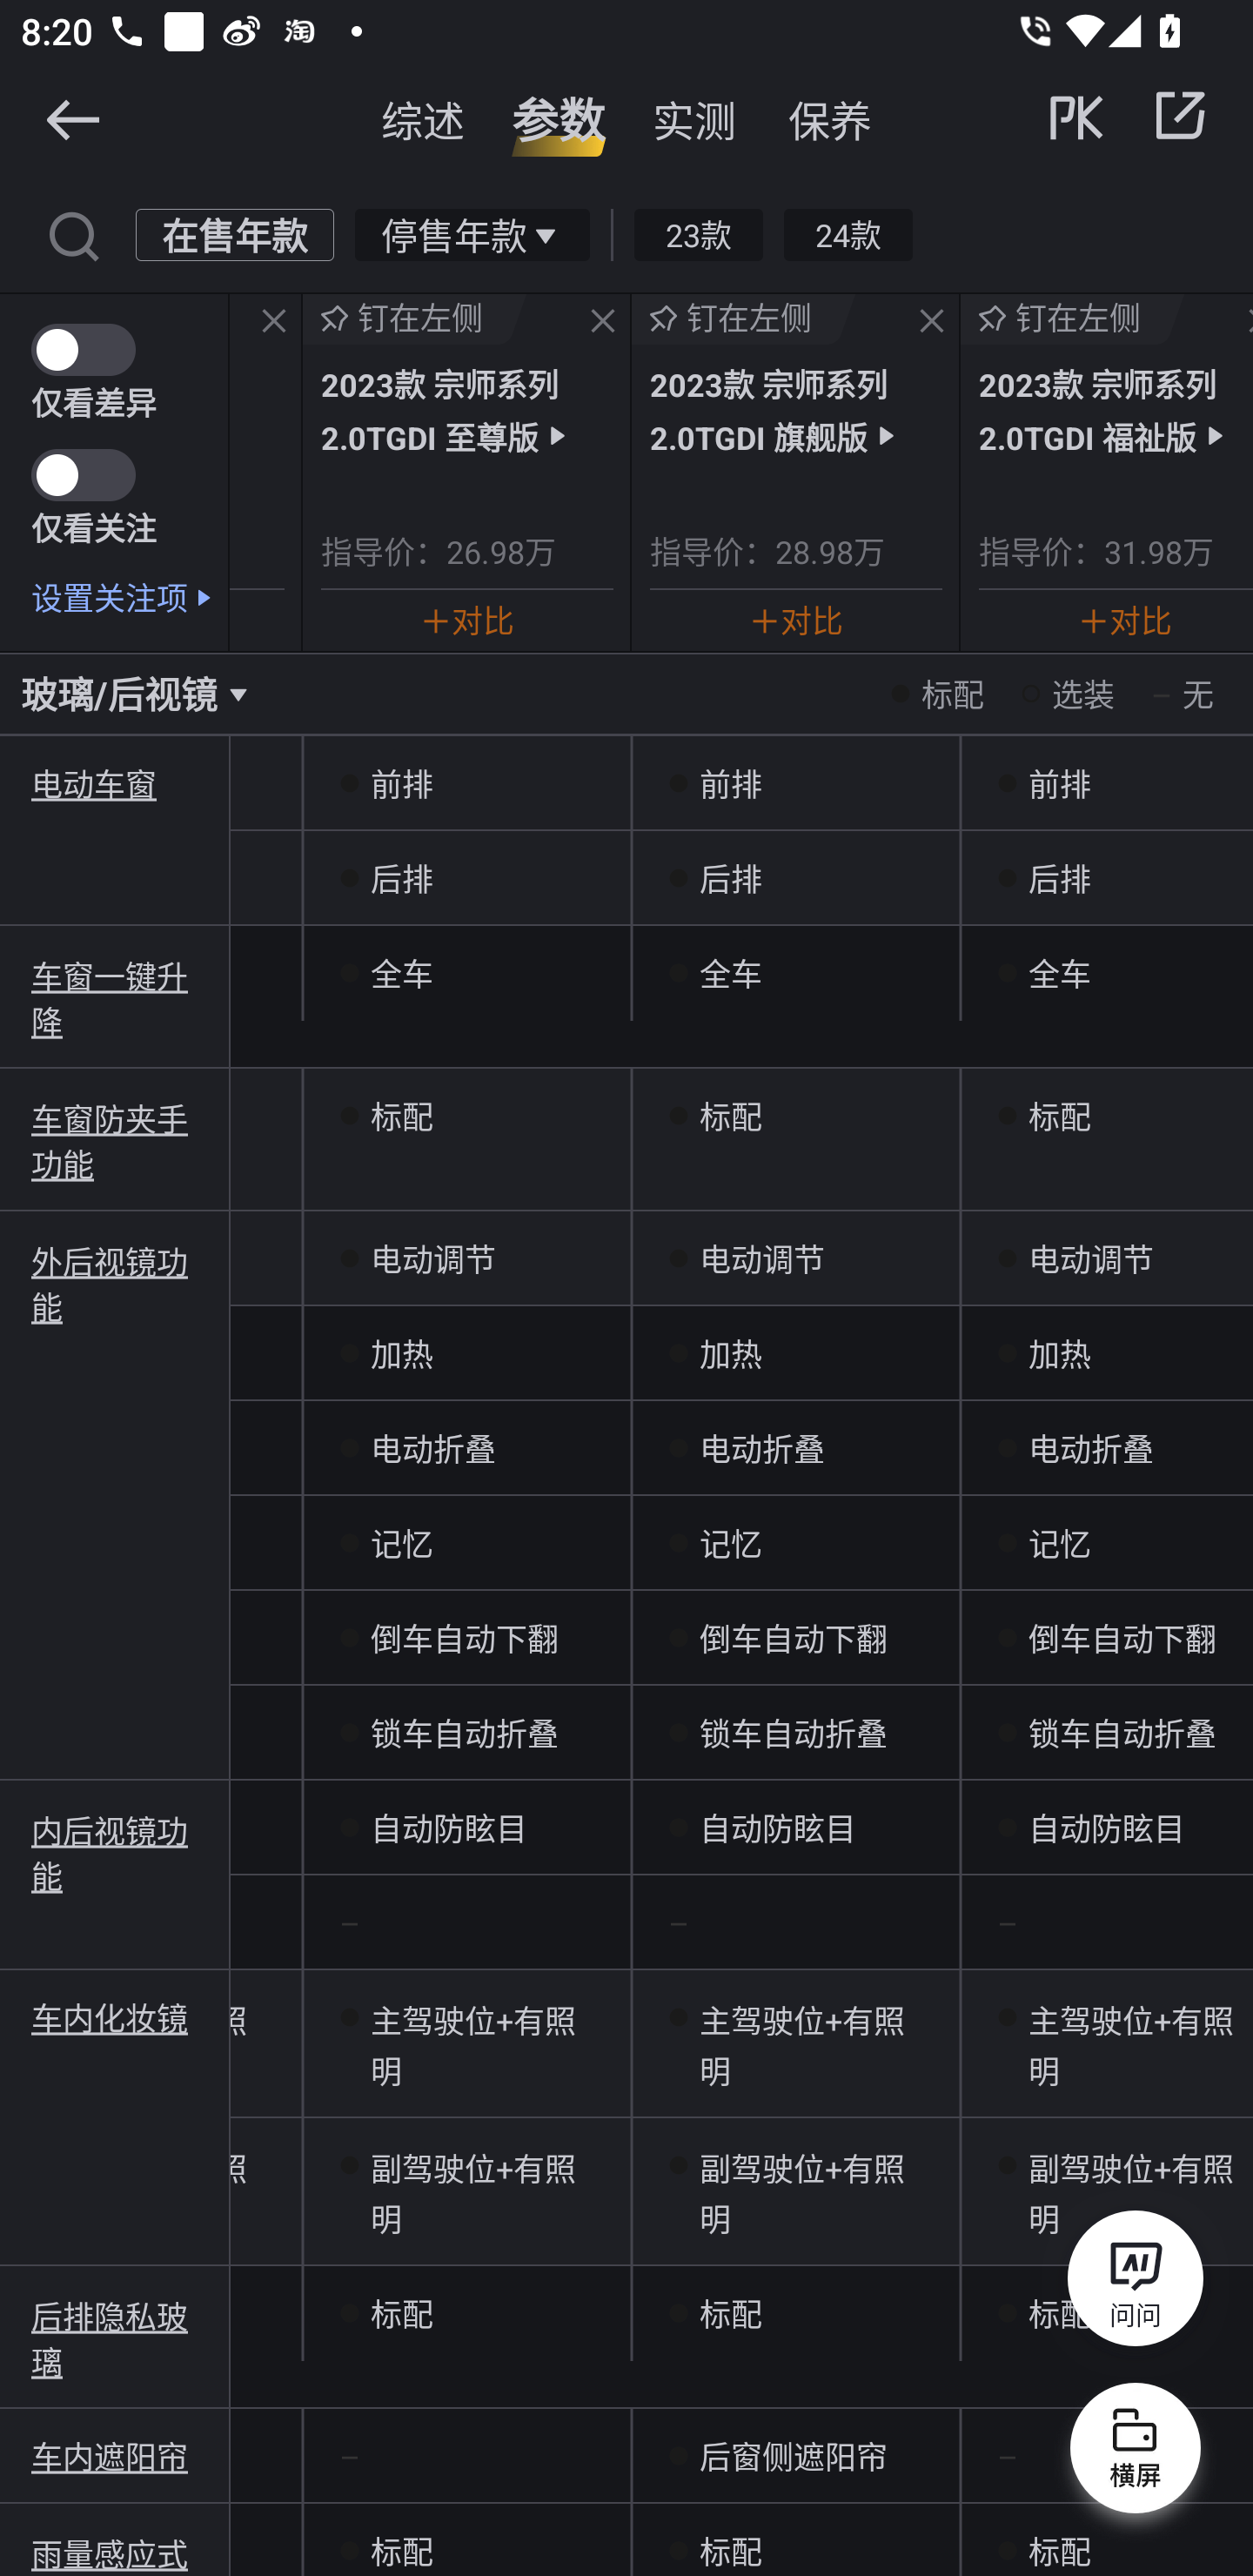  I want to click on 停售年款 , so click(472, 233).